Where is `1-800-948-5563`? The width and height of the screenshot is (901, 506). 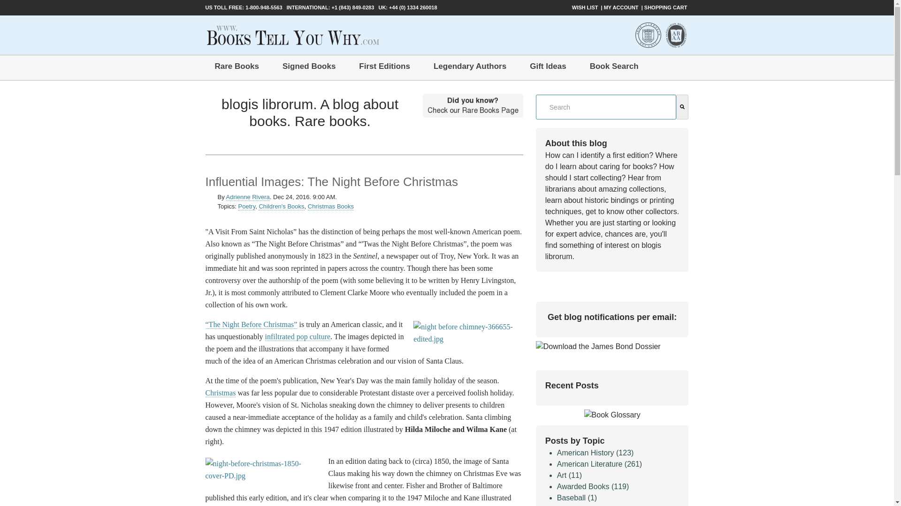 1-800-948-5563 is located at coordinates (263, 7).